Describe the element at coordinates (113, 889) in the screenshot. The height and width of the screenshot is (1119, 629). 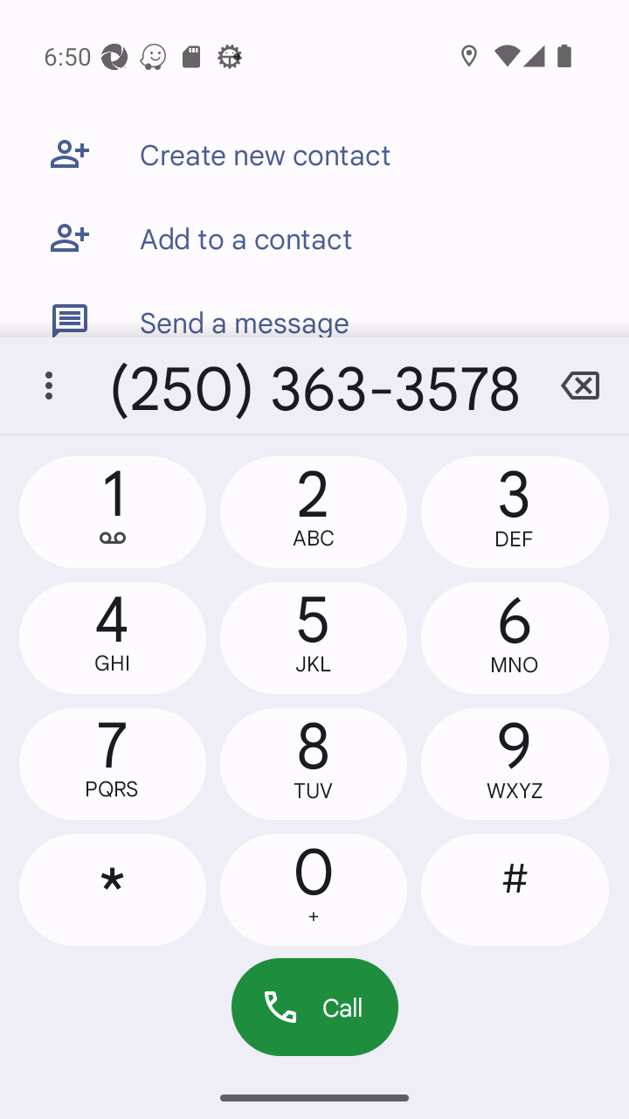
I see `*` at that location.